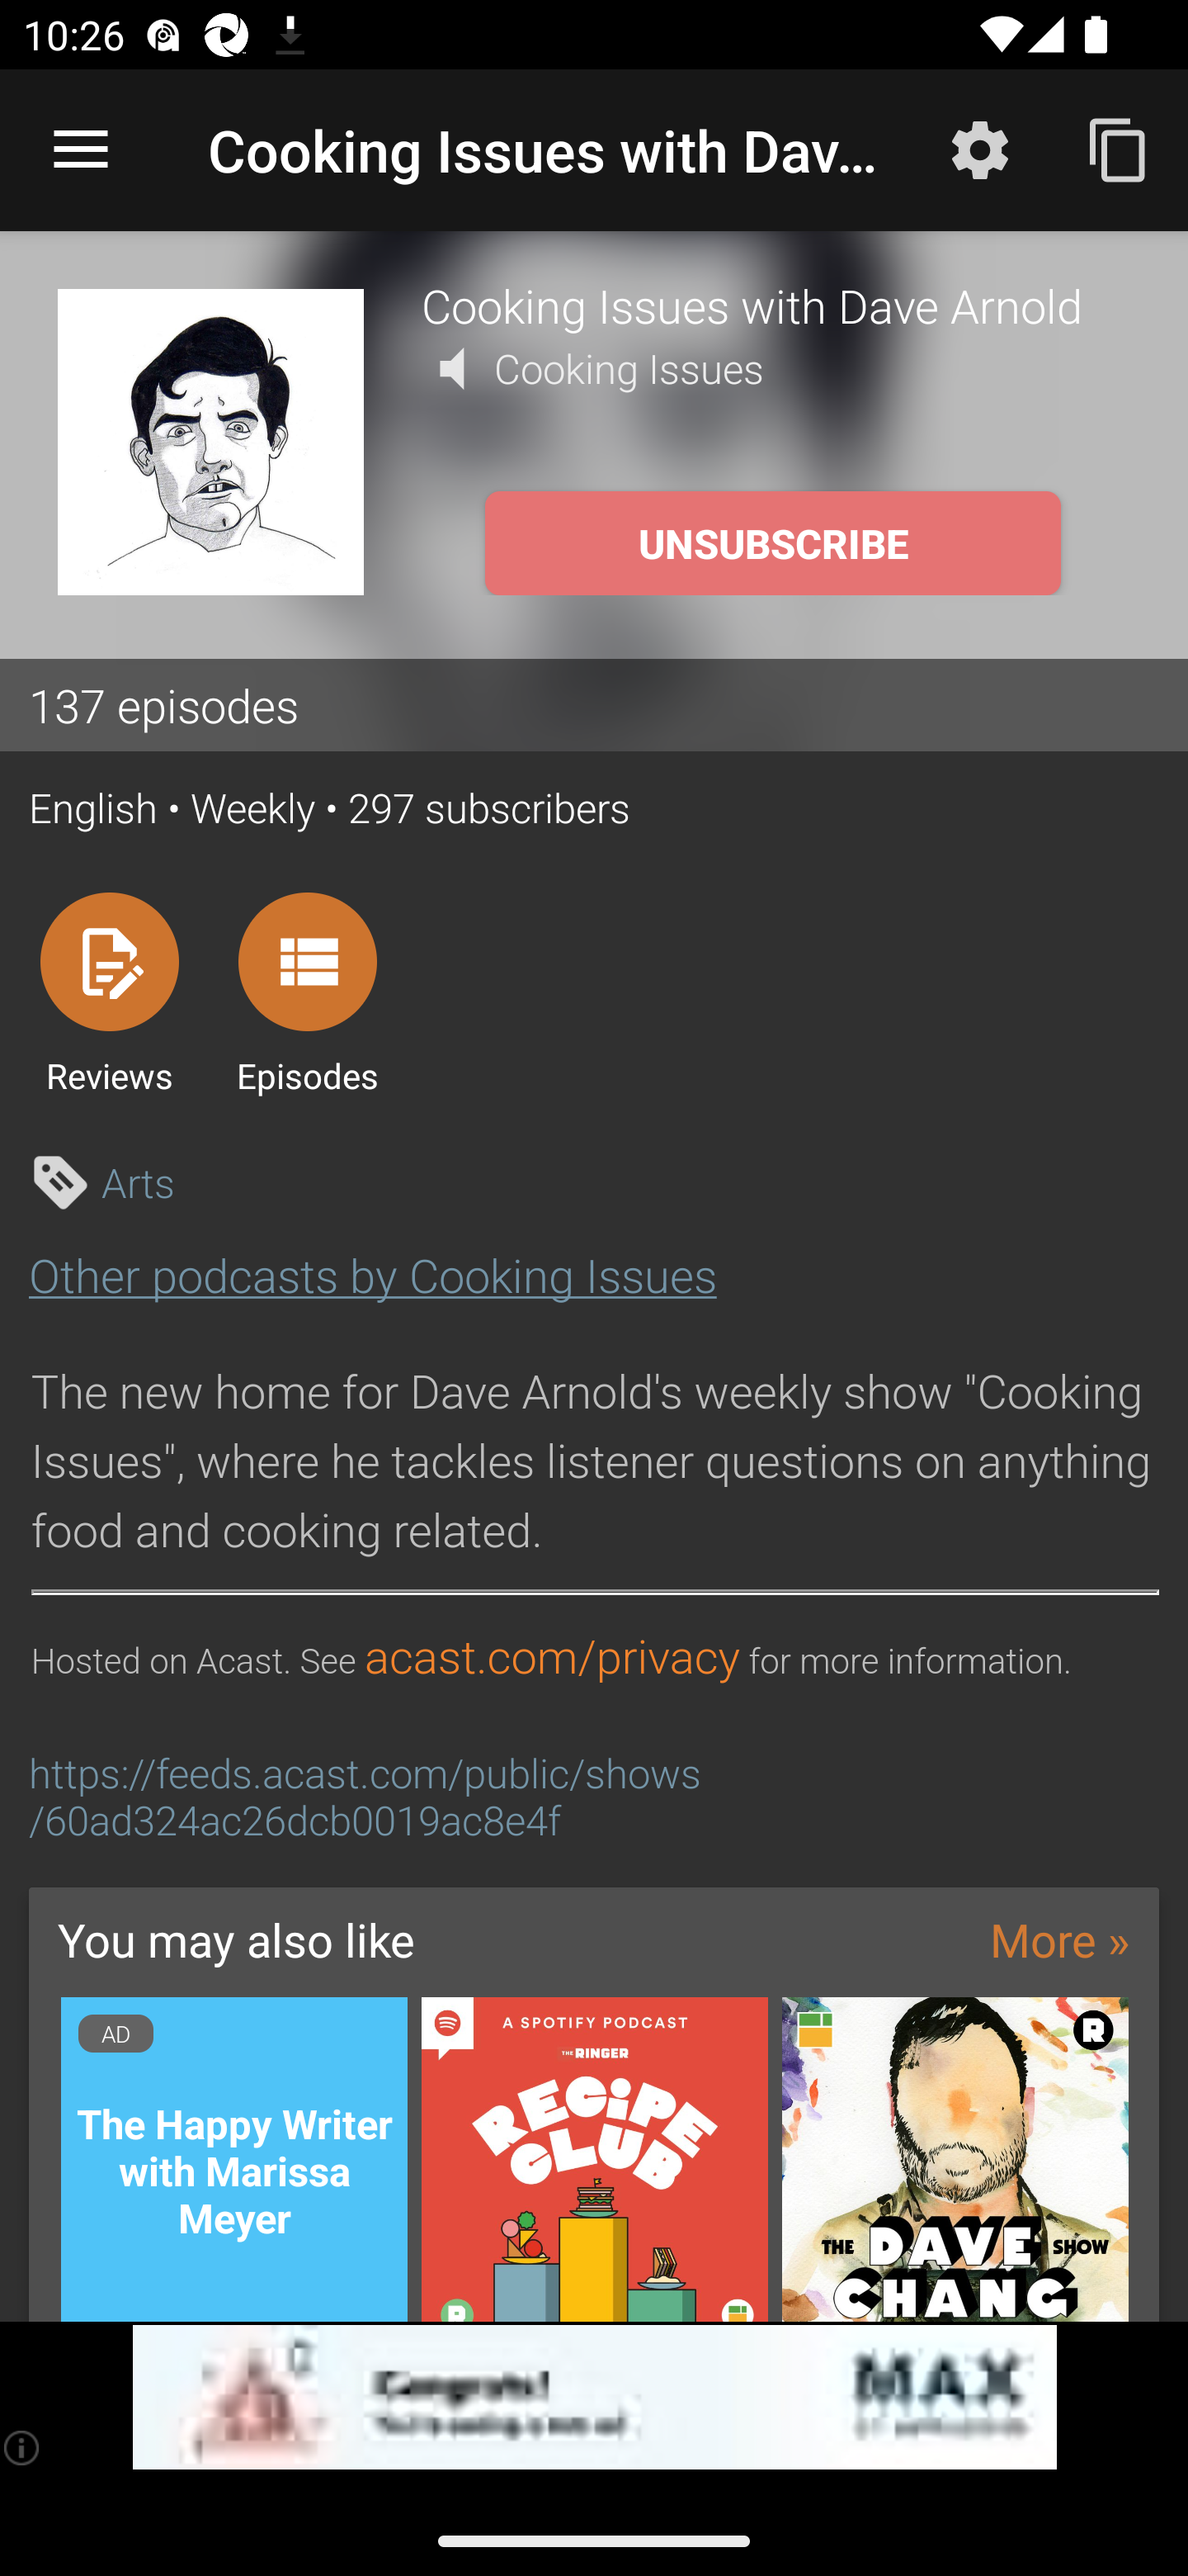 The height and width of the screenshot is (2576, 1188). Describe the element at coordinates (980, 149) in the screenshot. I see `Settings` at that location.